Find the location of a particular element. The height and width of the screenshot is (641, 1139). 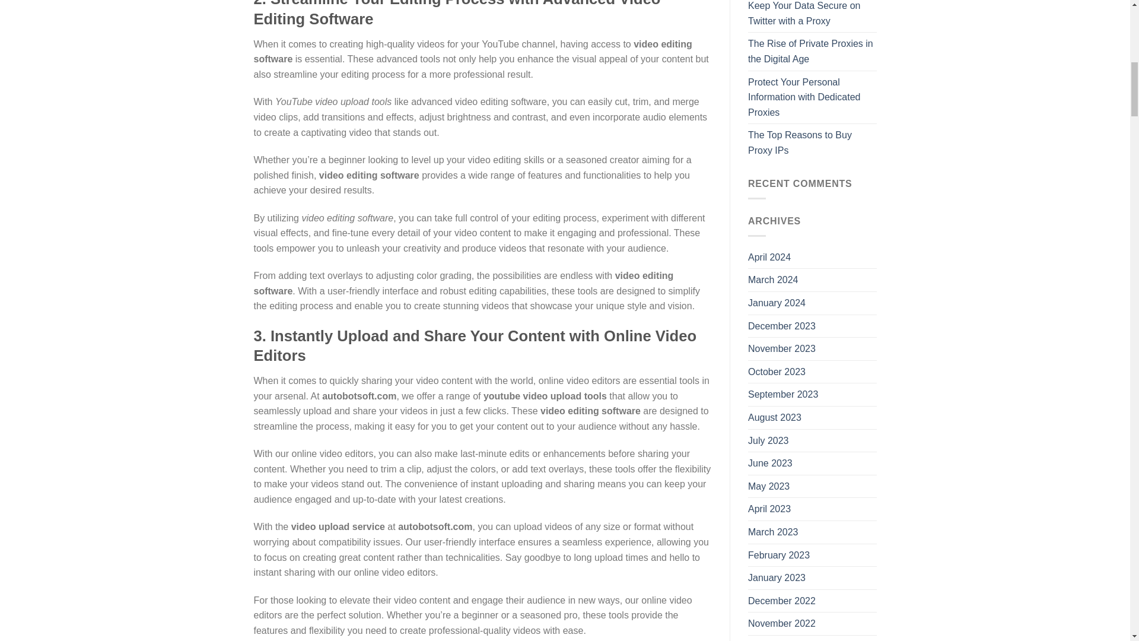

March 2024 is located at coordinates (773, 280).